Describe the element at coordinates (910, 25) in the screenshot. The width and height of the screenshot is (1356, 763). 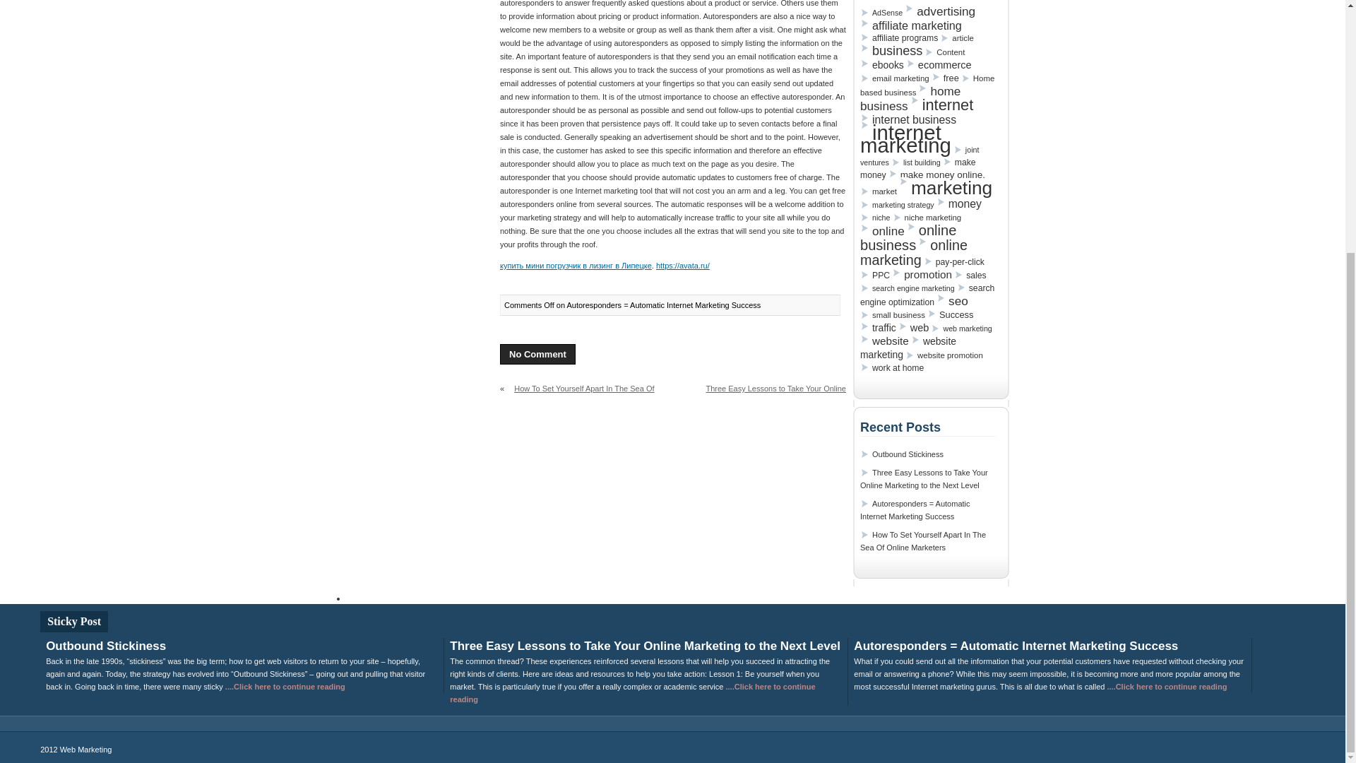
I see `affiliate marketing` at that location.